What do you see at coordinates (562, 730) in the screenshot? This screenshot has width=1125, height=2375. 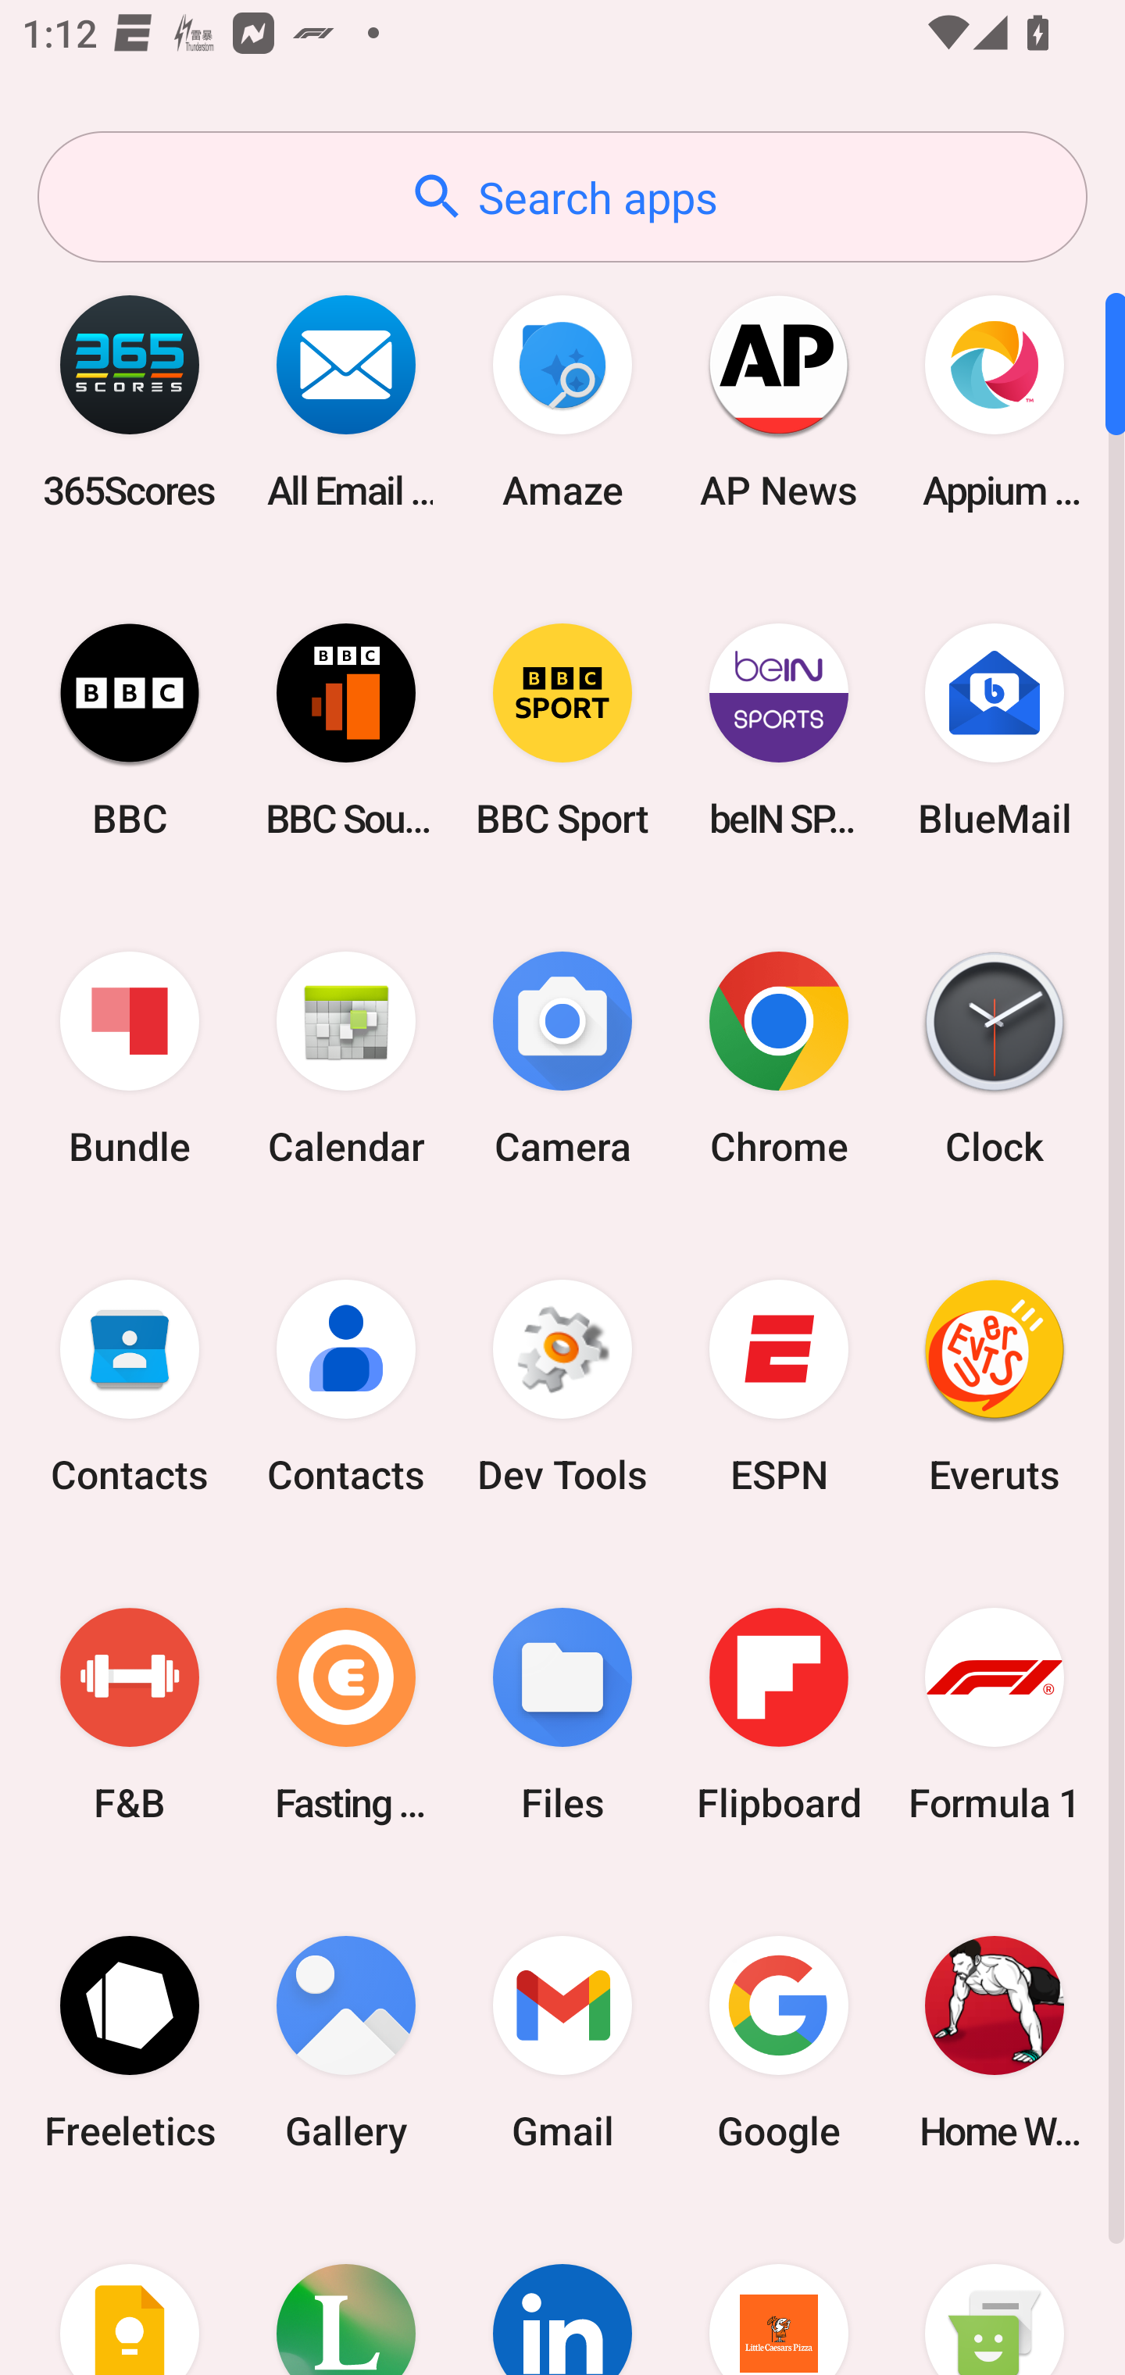 I see `BBC Sport` at bounding box center [562, 730].